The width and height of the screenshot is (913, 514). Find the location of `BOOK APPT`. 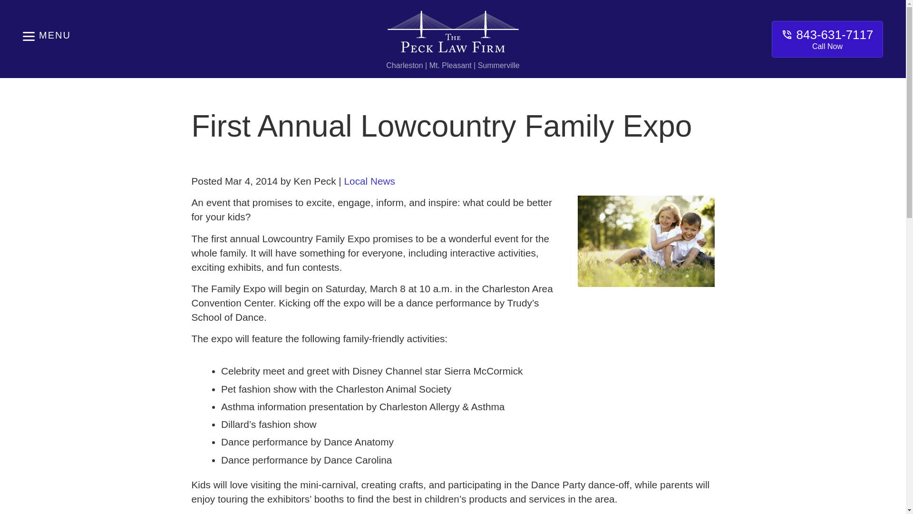

BOOK APPT is located at coordinates (566, 9).